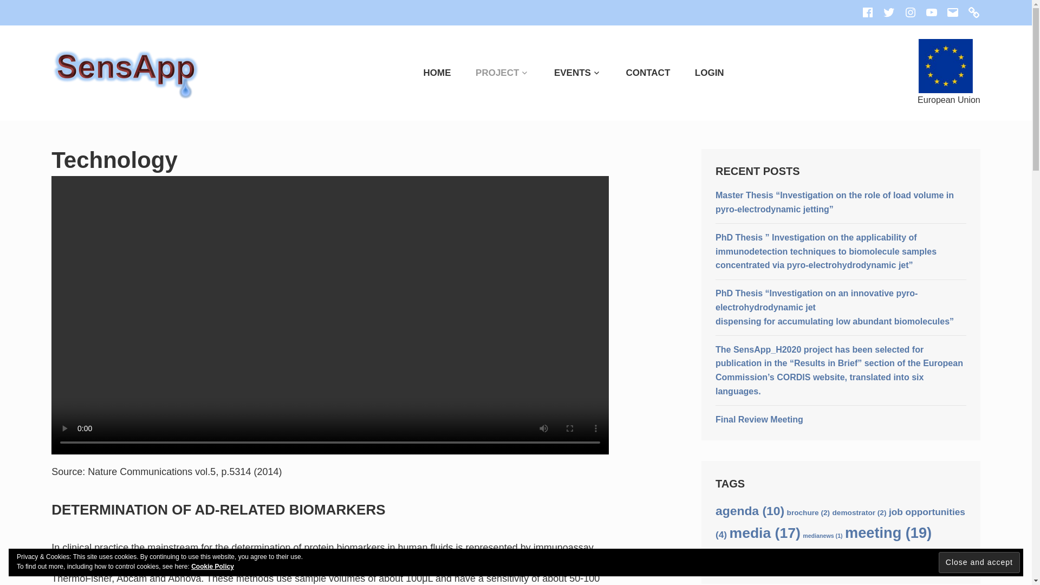 The width and height of the screenshot is (1040, 585). I want to click on TWITTER, so click(888, 12).